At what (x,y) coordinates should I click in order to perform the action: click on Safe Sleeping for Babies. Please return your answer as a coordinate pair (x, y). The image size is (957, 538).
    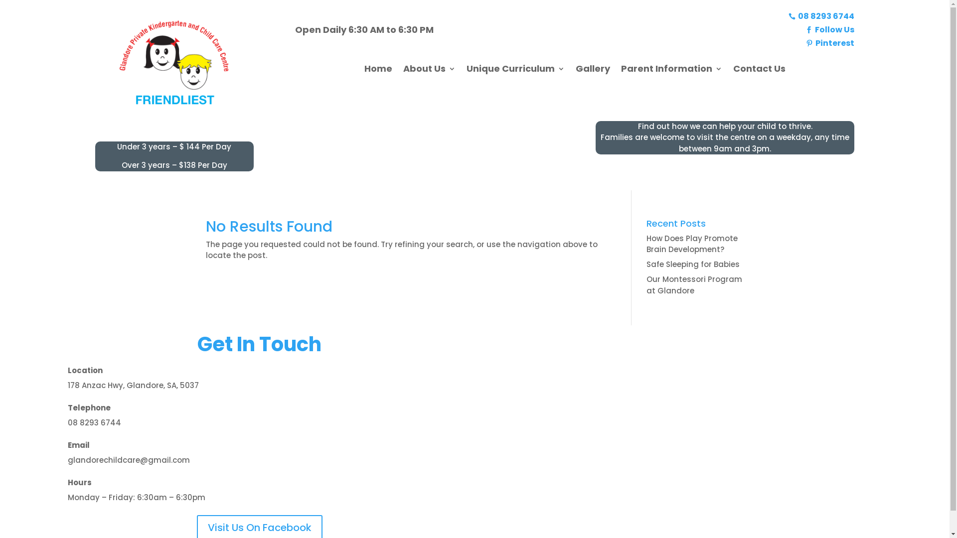
    Looking at the image, I should click on (693, 264).